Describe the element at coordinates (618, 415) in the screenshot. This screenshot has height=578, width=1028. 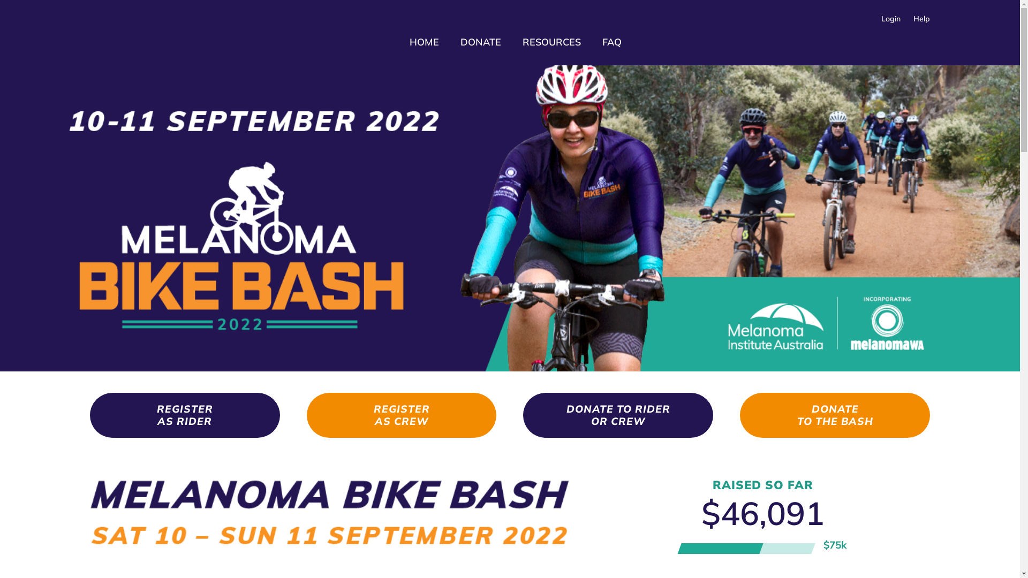
I see `DONATE TO RIDER
OR CREW` at that location.